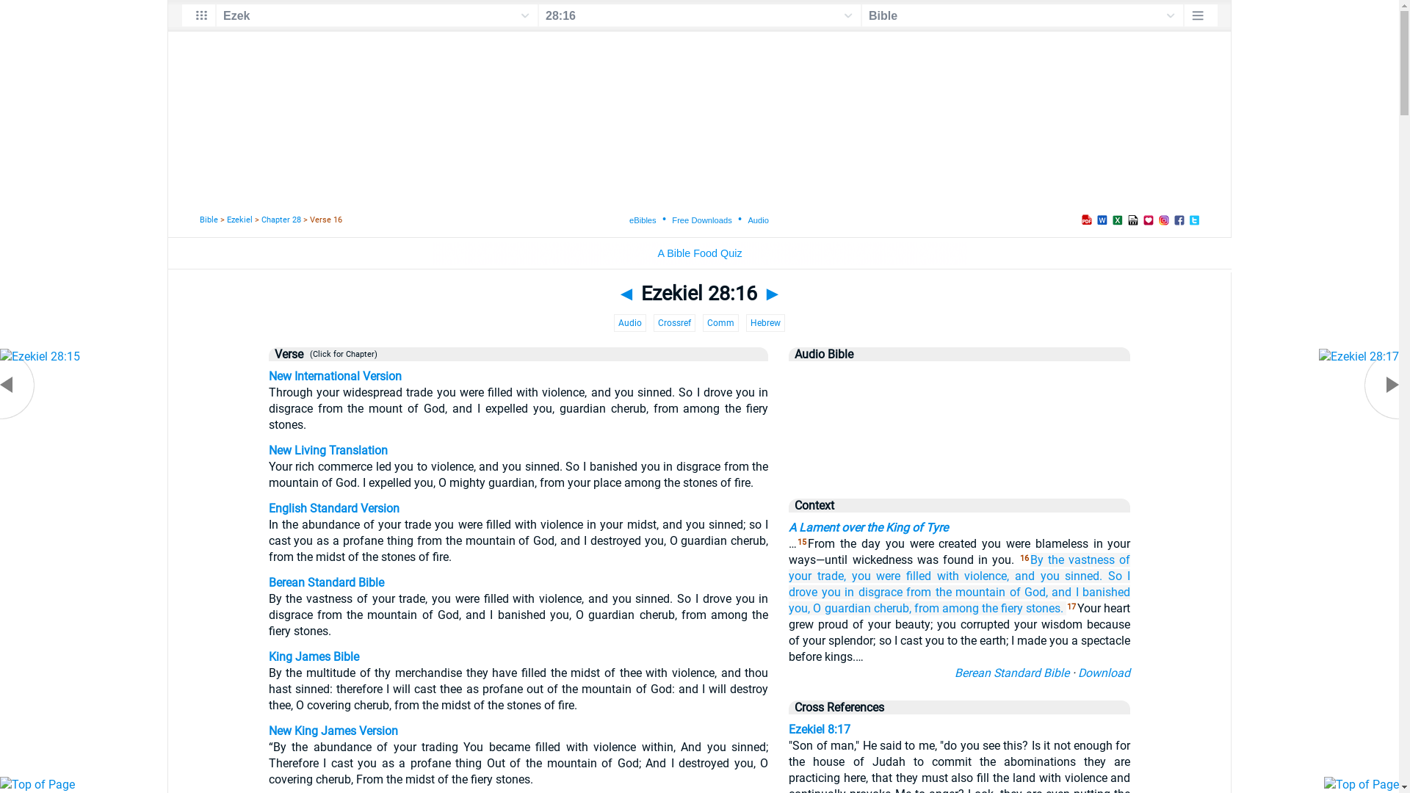 The width and height of the screenshot is (1410, 793). What do you see at coordinates (314, 656) in the screenshot?
I see `King James Bible` at bounding box center [314, 656].